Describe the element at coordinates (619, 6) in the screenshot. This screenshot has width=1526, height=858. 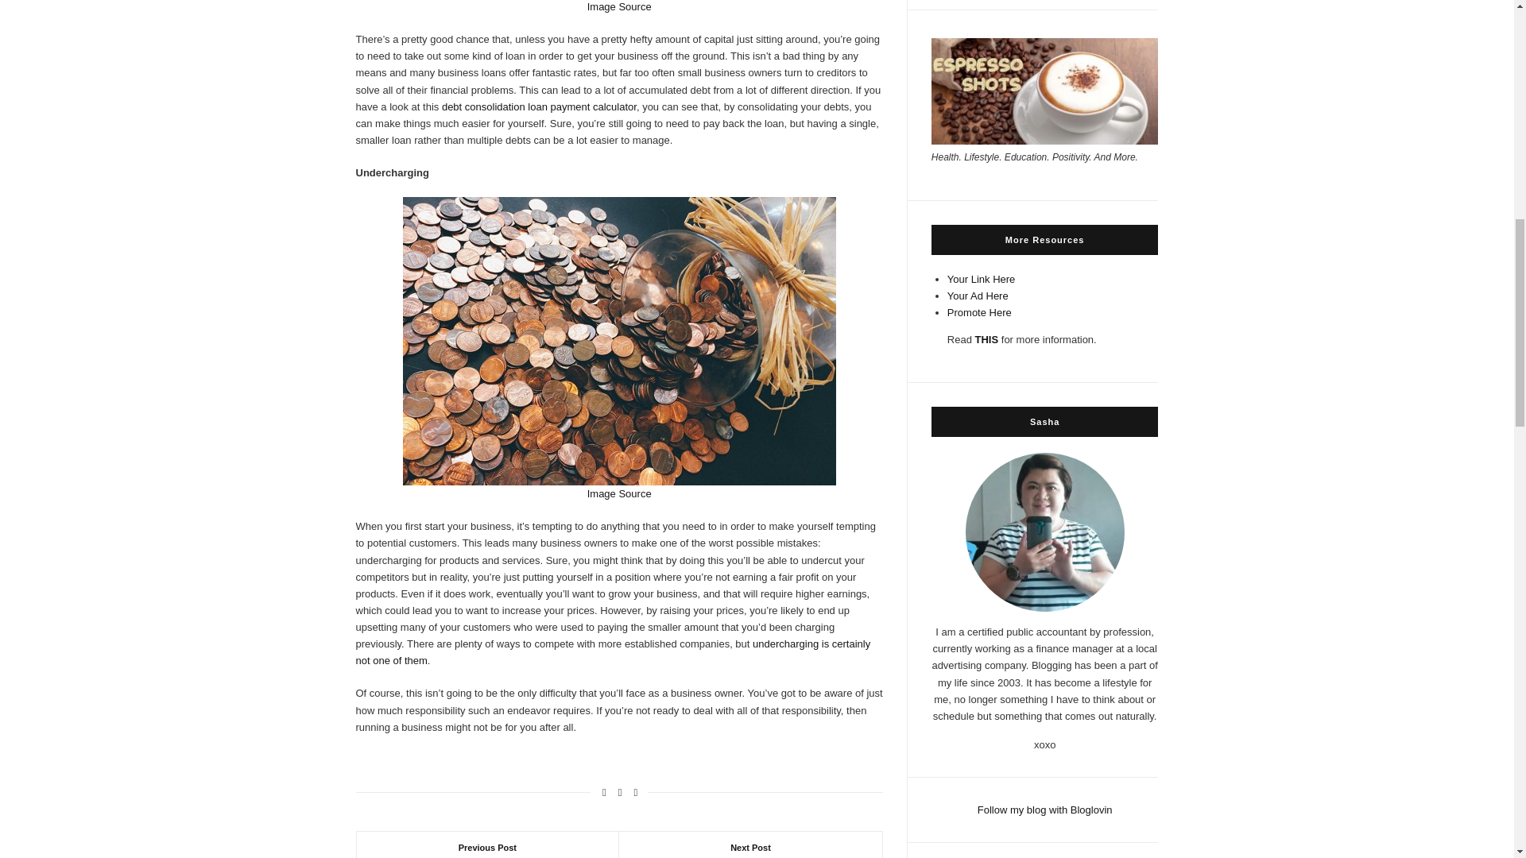
I see `Image Source` at that location.